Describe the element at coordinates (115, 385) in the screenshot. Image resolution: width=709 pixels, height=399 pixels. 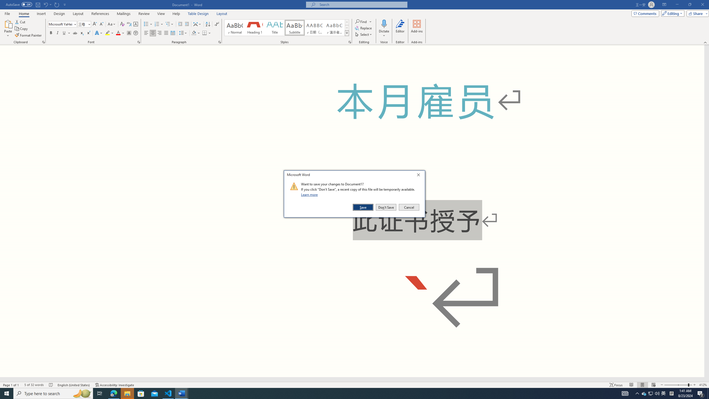
I see `Accessibility Checker Accessibility: Investigate` at that location.